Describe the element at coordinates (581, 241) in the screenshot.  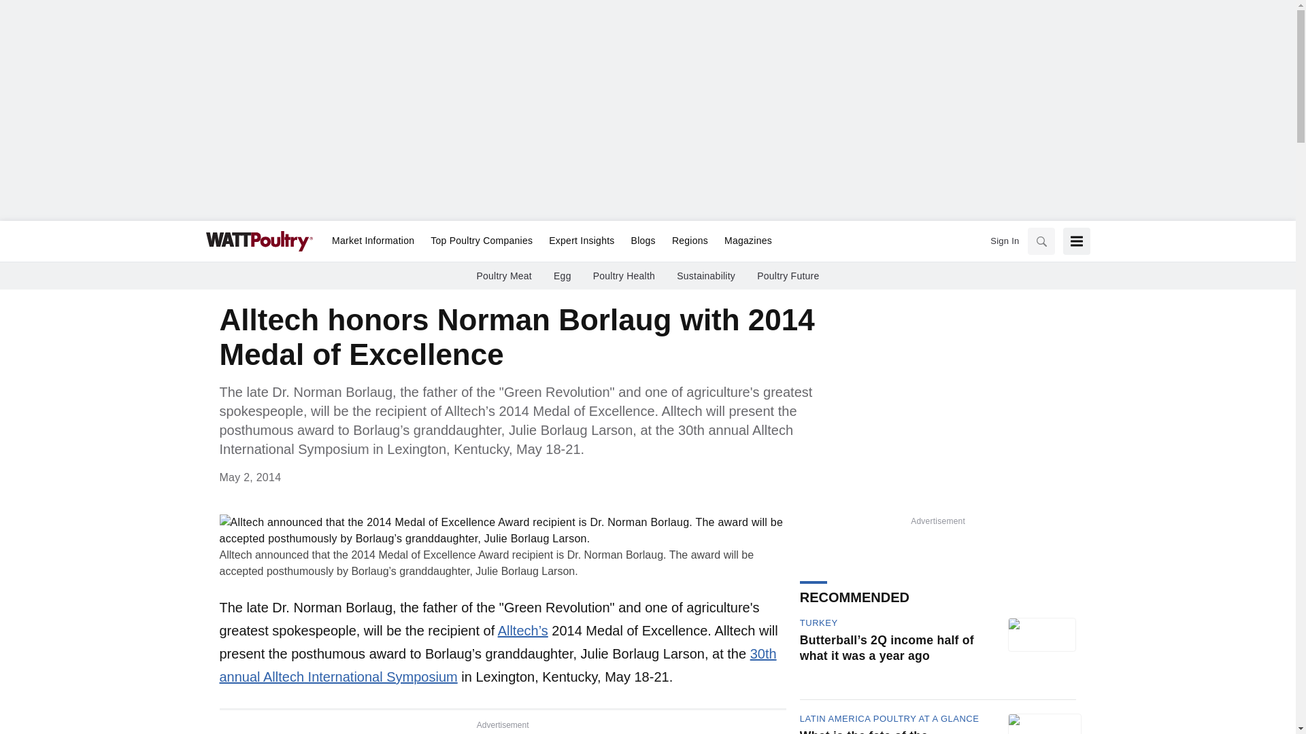
I see `Expert Insights` at that location.